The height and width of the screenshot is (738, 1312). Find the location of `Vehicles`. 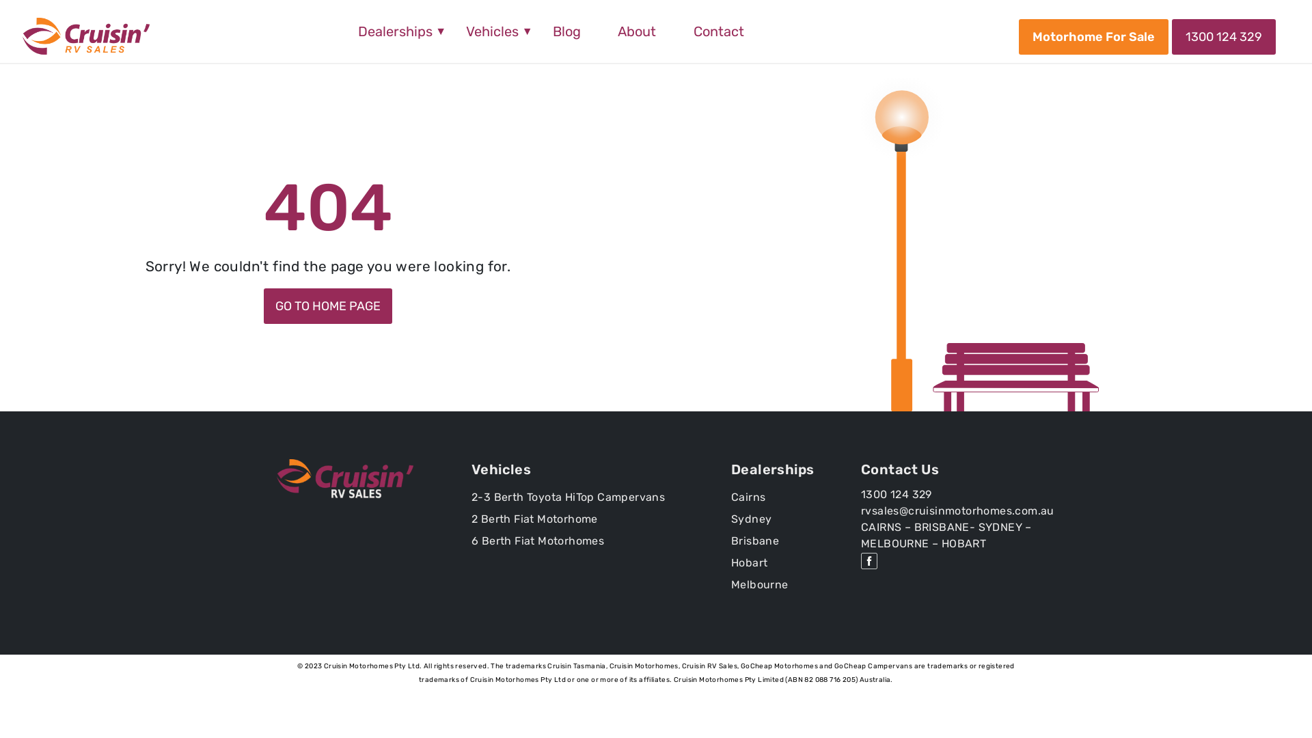

Vehicles is located at coordinates (491, 31).